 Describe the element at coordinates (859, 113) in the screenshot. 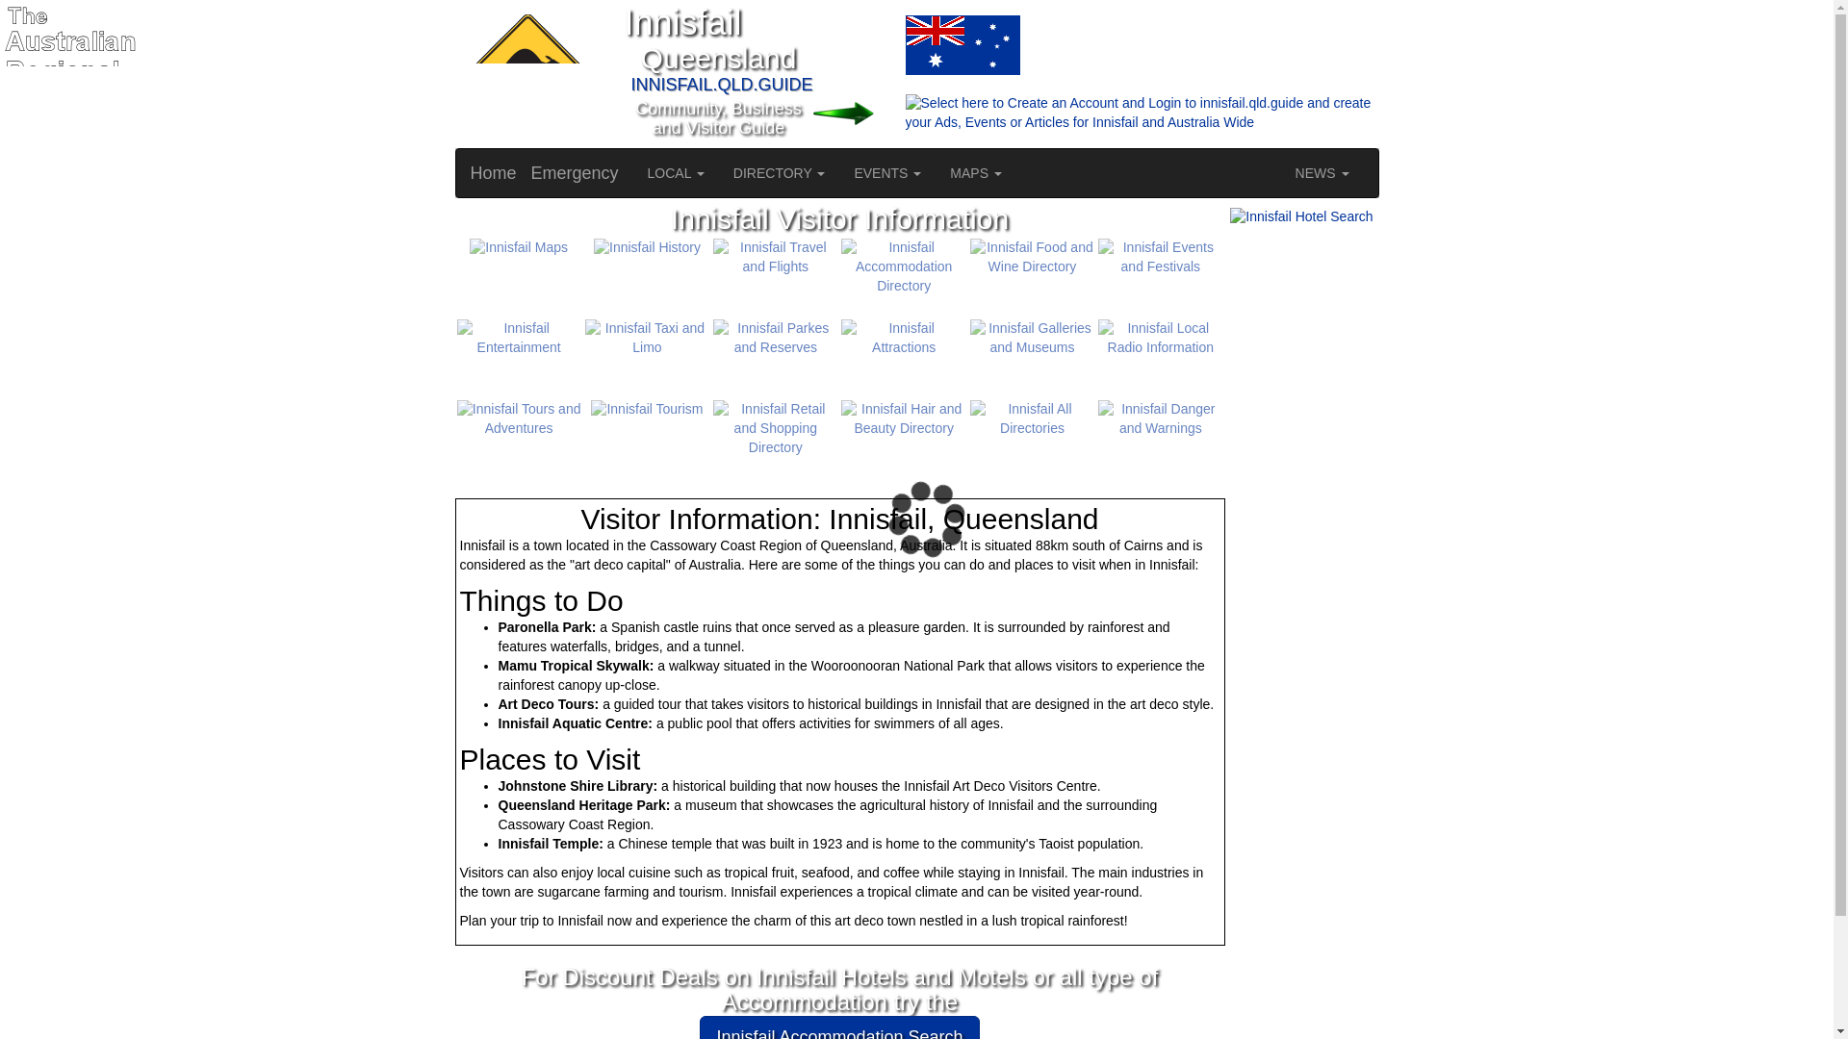

I see `Login to innisfail.qld.guide` at that location.